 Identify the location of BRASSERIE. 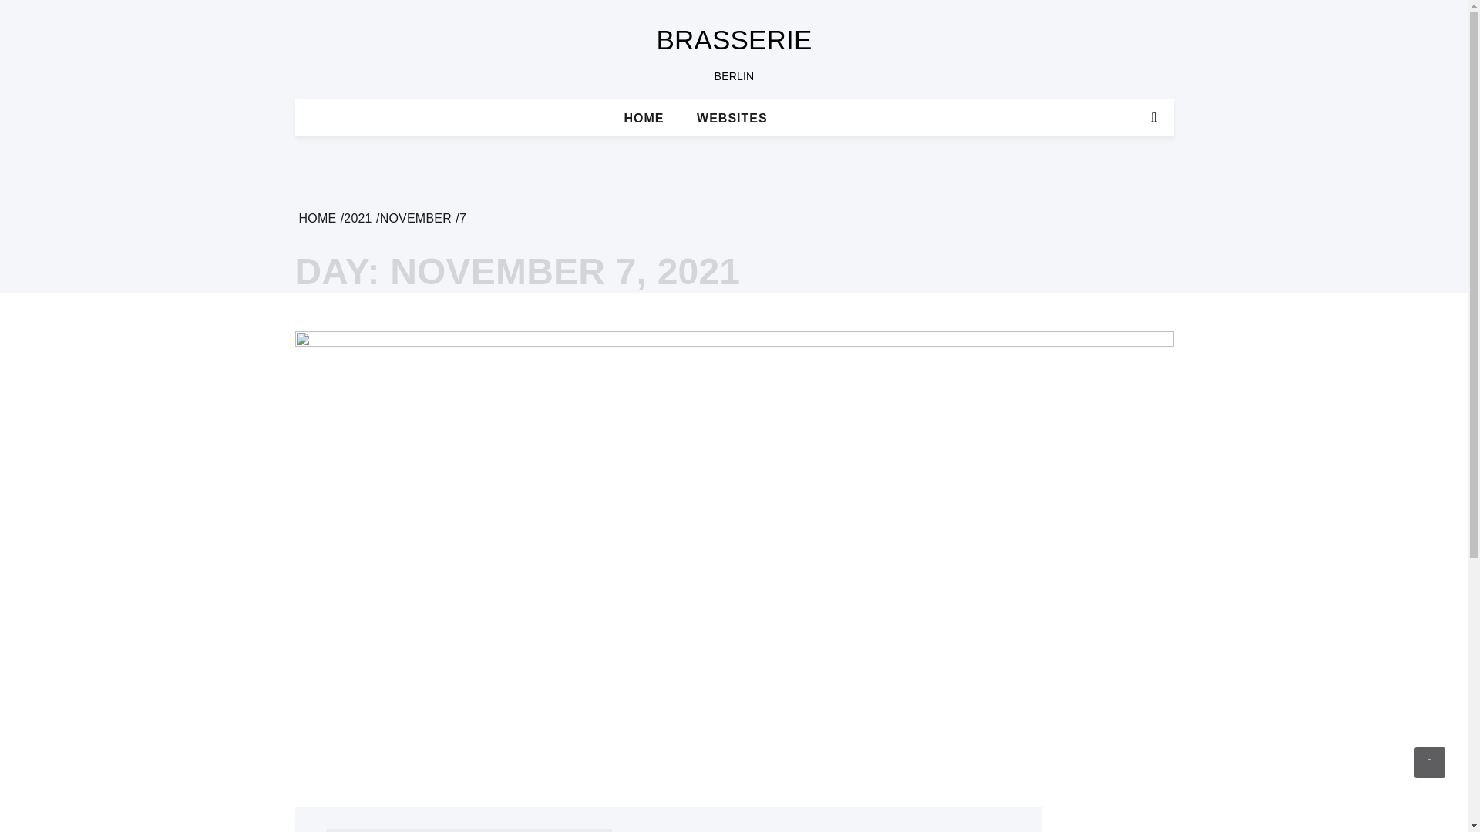
(734, 40).